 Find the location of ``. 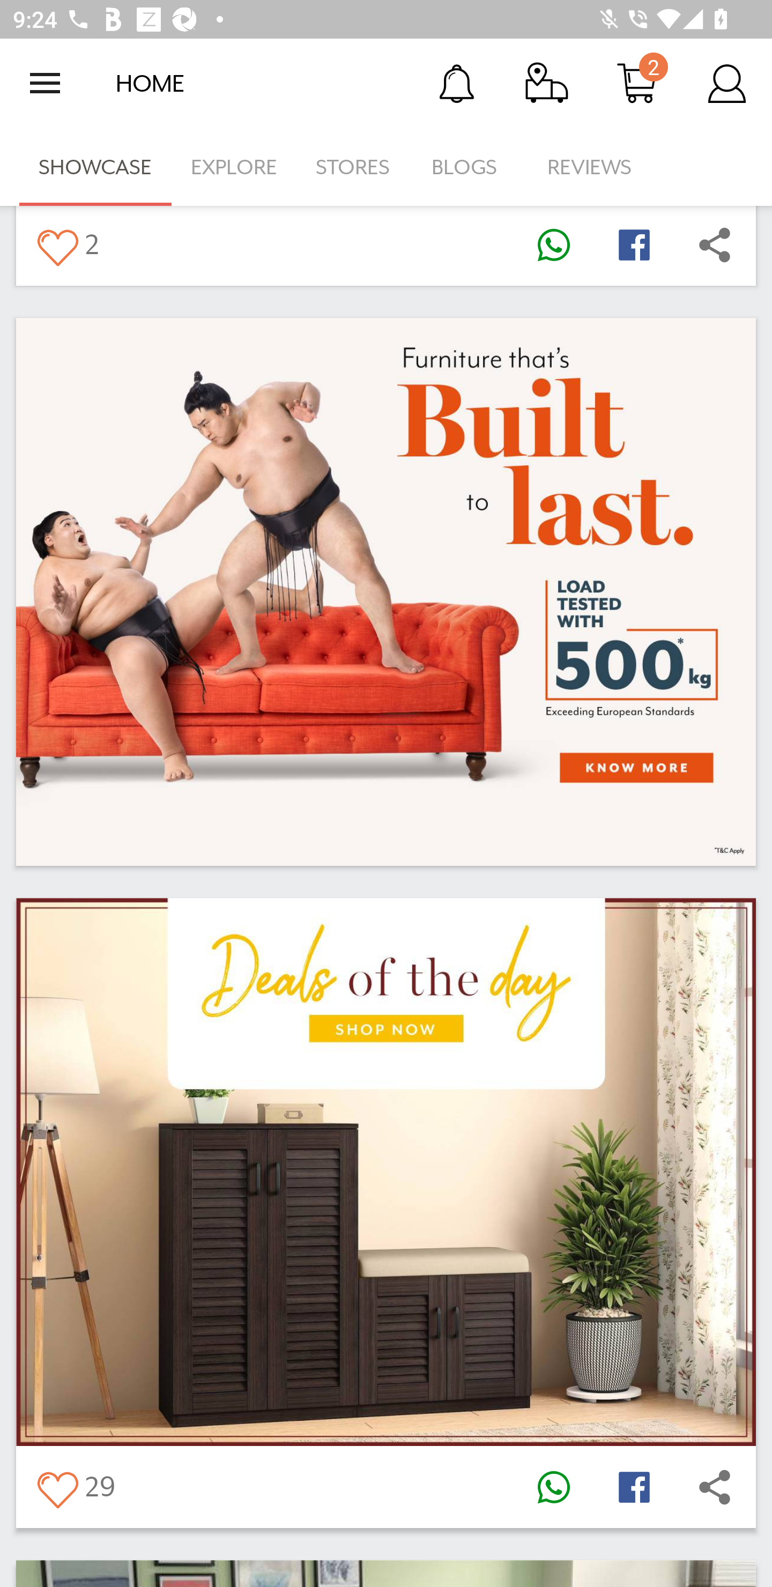

 is located at coordinates (715, 244).